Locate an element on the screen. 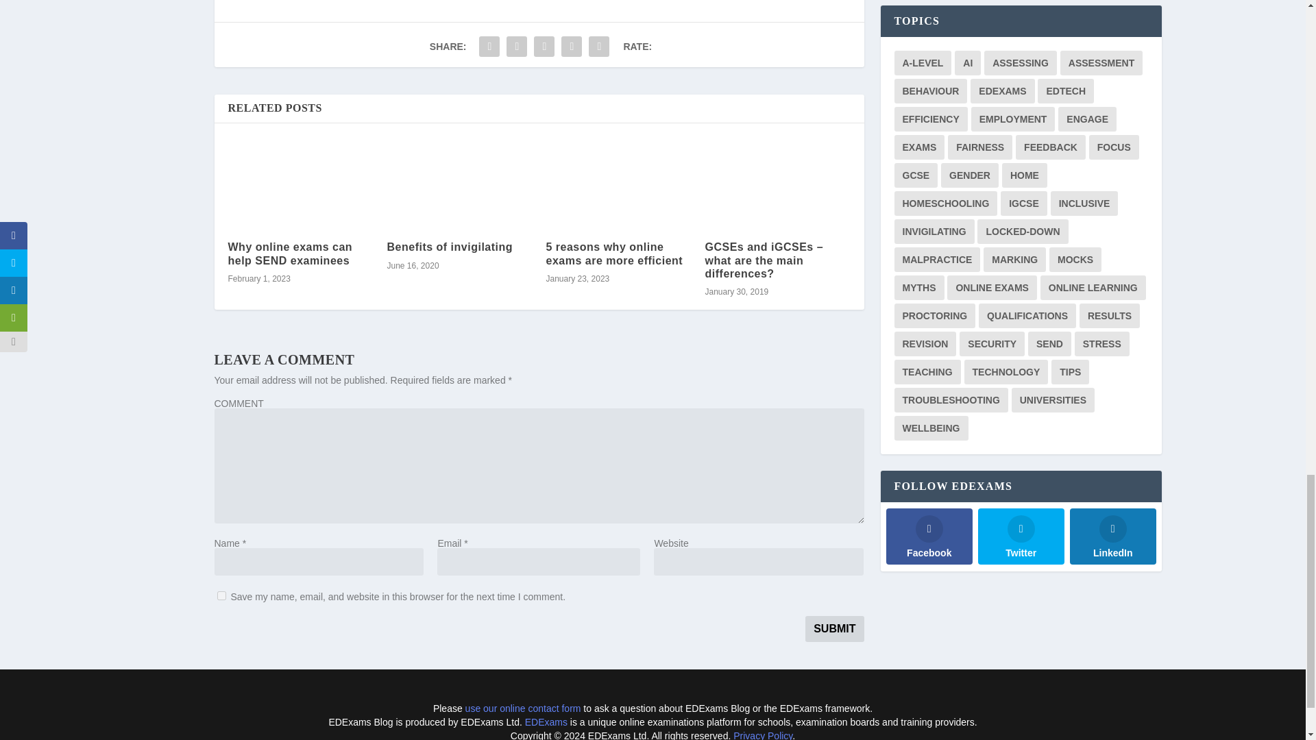 This screenshot has height=740, width=1316. 5 reasons why online exams are more efficient is located at coordinates (614, 253).